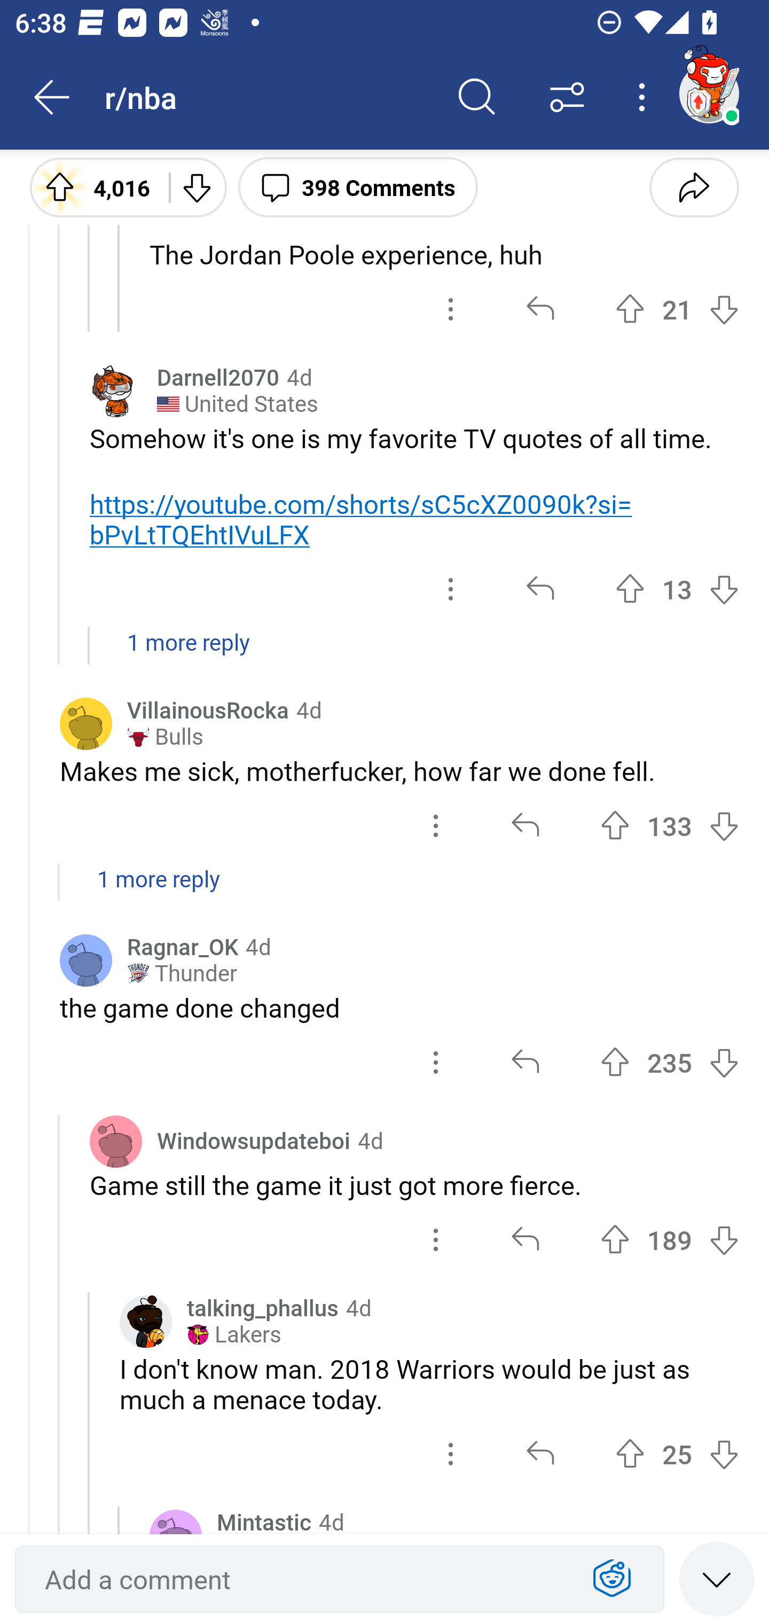 Image resolution: width=769 pixels, height=1624 pixels. Describe the element at coordinates (612, 1579) in the screenshot. I see `Show Expressions` at that location.